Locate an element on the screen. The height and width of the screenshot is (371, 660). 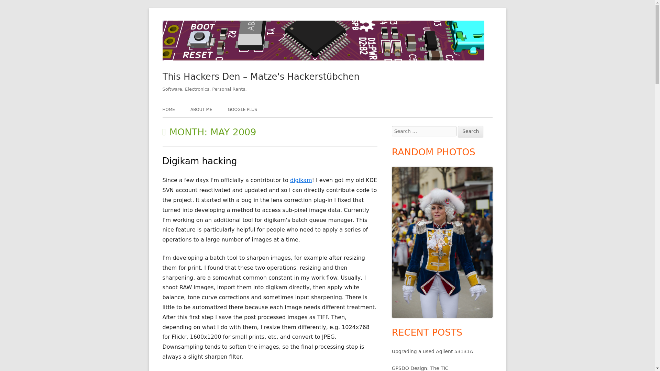
Digikam hacking is located at coordinates (199, 161).